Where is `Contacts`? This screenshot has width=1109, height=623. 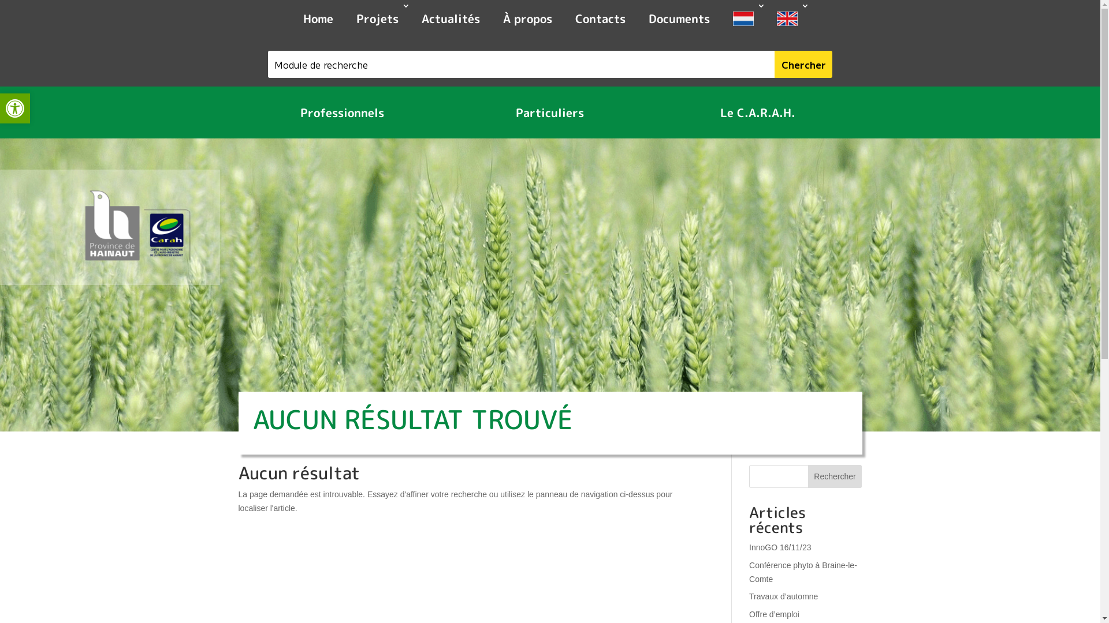
Contacts is located at coordinates (601, 20).